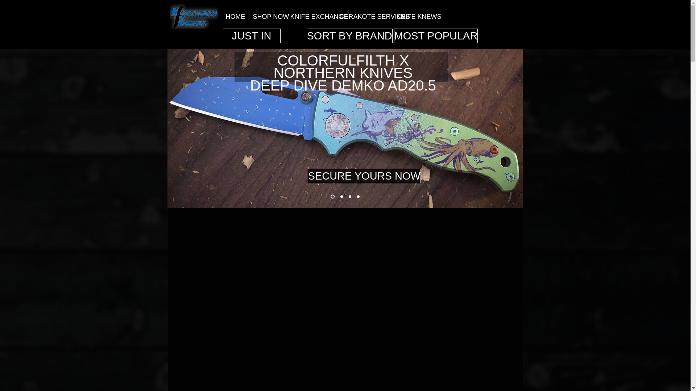 The image size is (696, 391). What do you see at coordinates (362, 16) in the screenshot?
I see `CERAKOTE SERVICES` at bounding box center [362, 16].